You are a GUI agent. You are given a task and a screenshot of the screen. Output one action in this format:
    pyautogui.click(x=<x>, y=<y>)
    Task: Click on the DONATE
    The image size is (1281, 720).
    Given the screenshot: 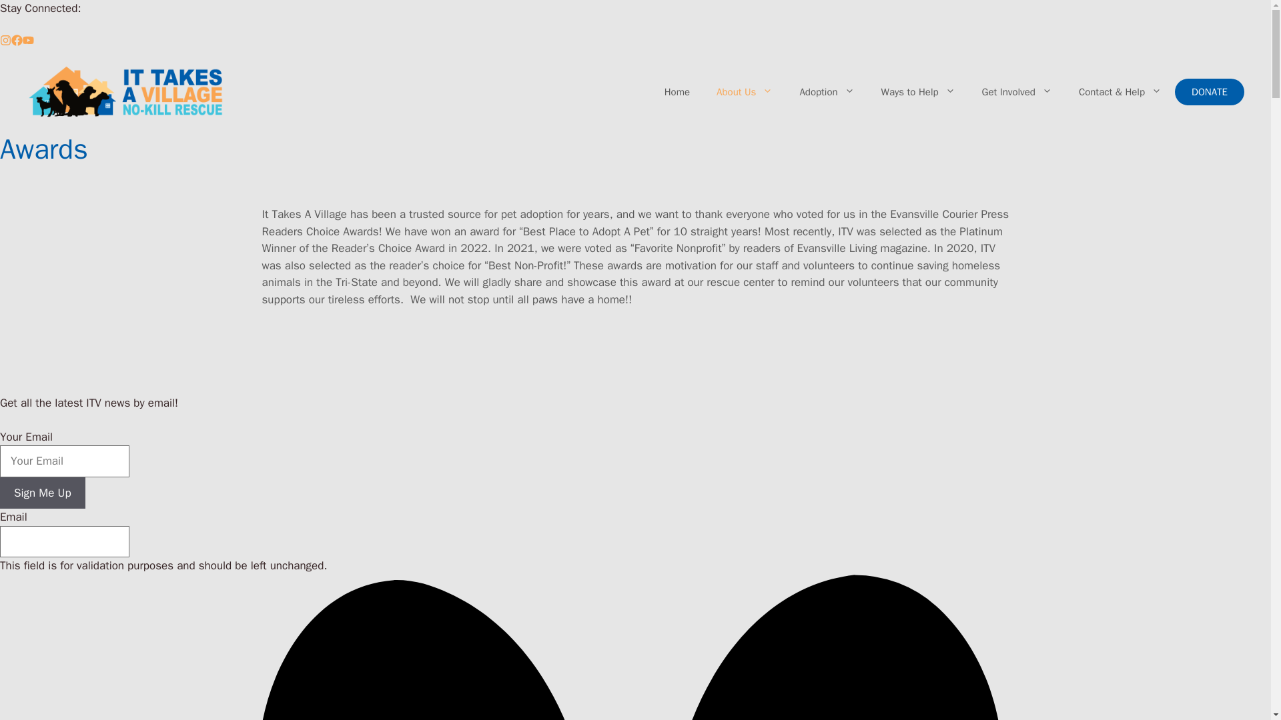 What is the action you would take?
    pyautogui.click(x=1209, y=91)
    